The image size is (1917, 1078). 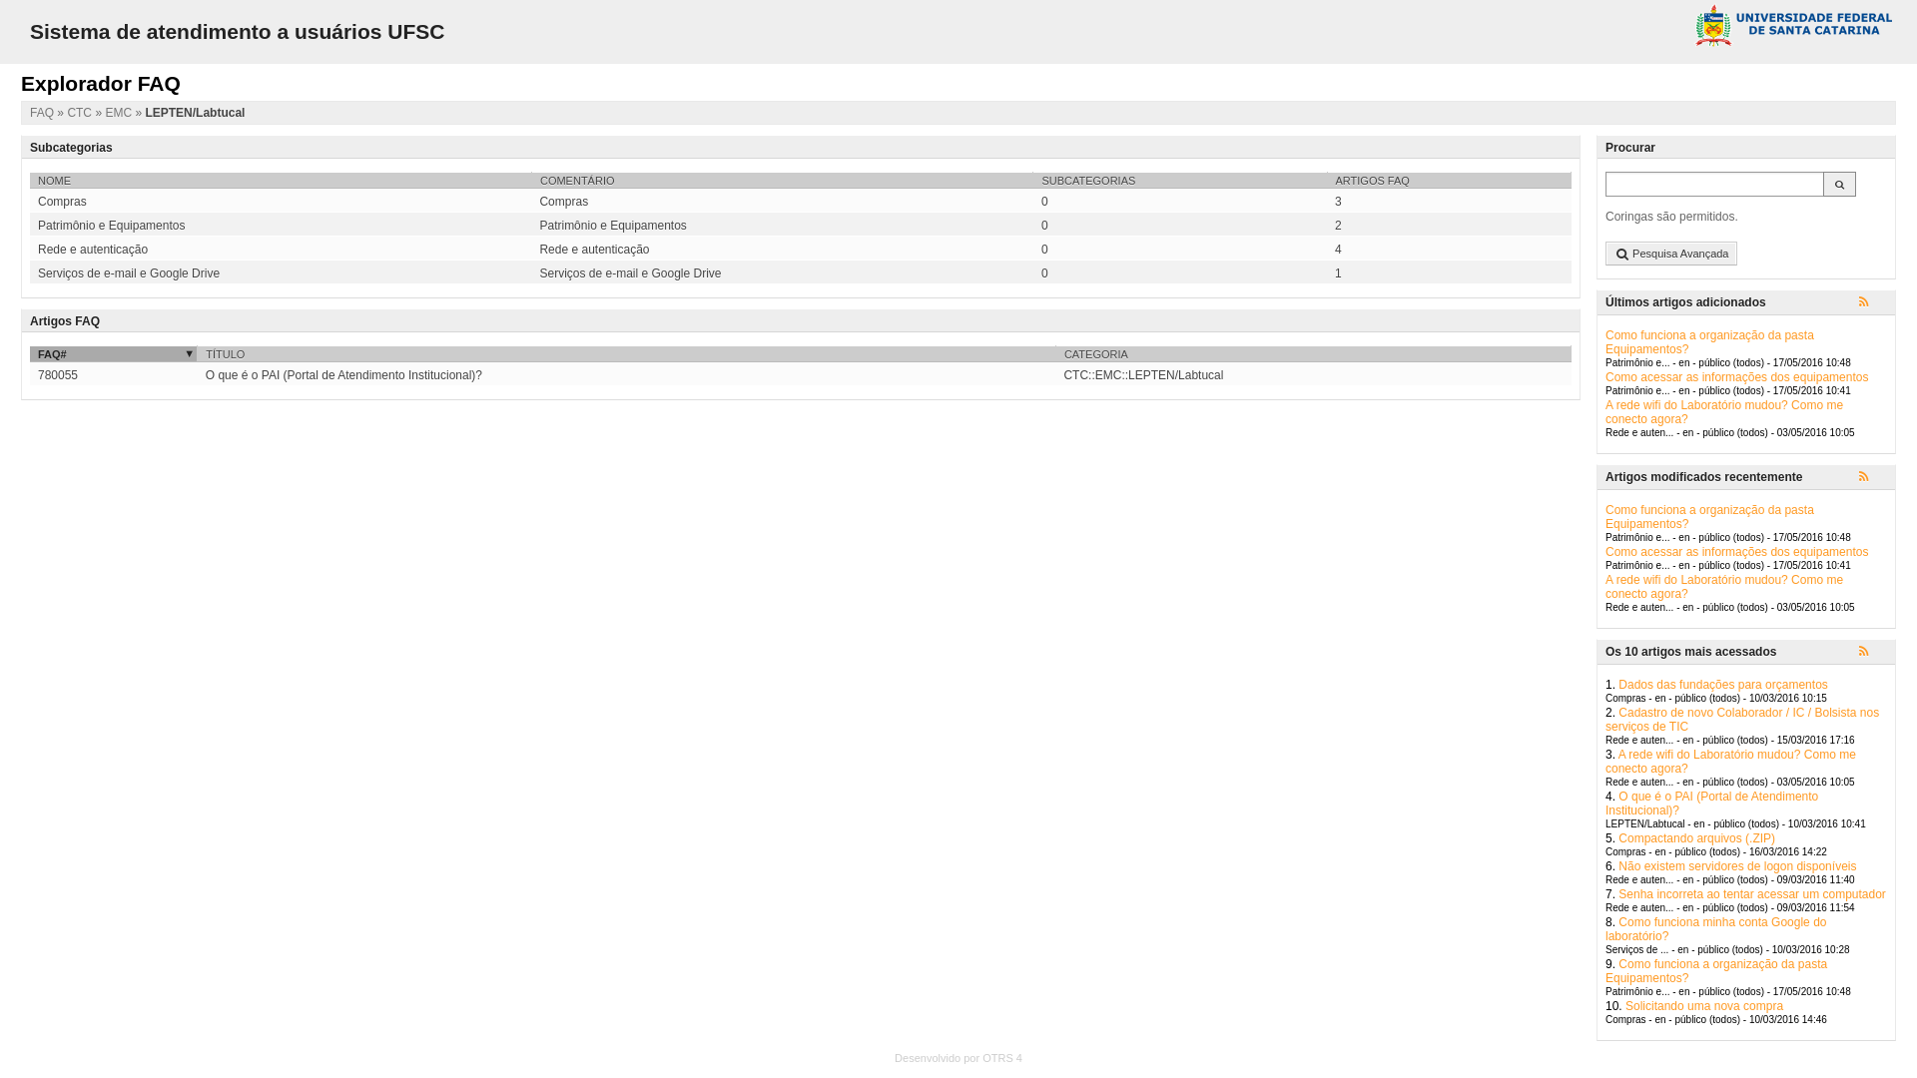 I want to click on Senha incorreta ao tentar acessar um computador, so click(x=1751, y=894).